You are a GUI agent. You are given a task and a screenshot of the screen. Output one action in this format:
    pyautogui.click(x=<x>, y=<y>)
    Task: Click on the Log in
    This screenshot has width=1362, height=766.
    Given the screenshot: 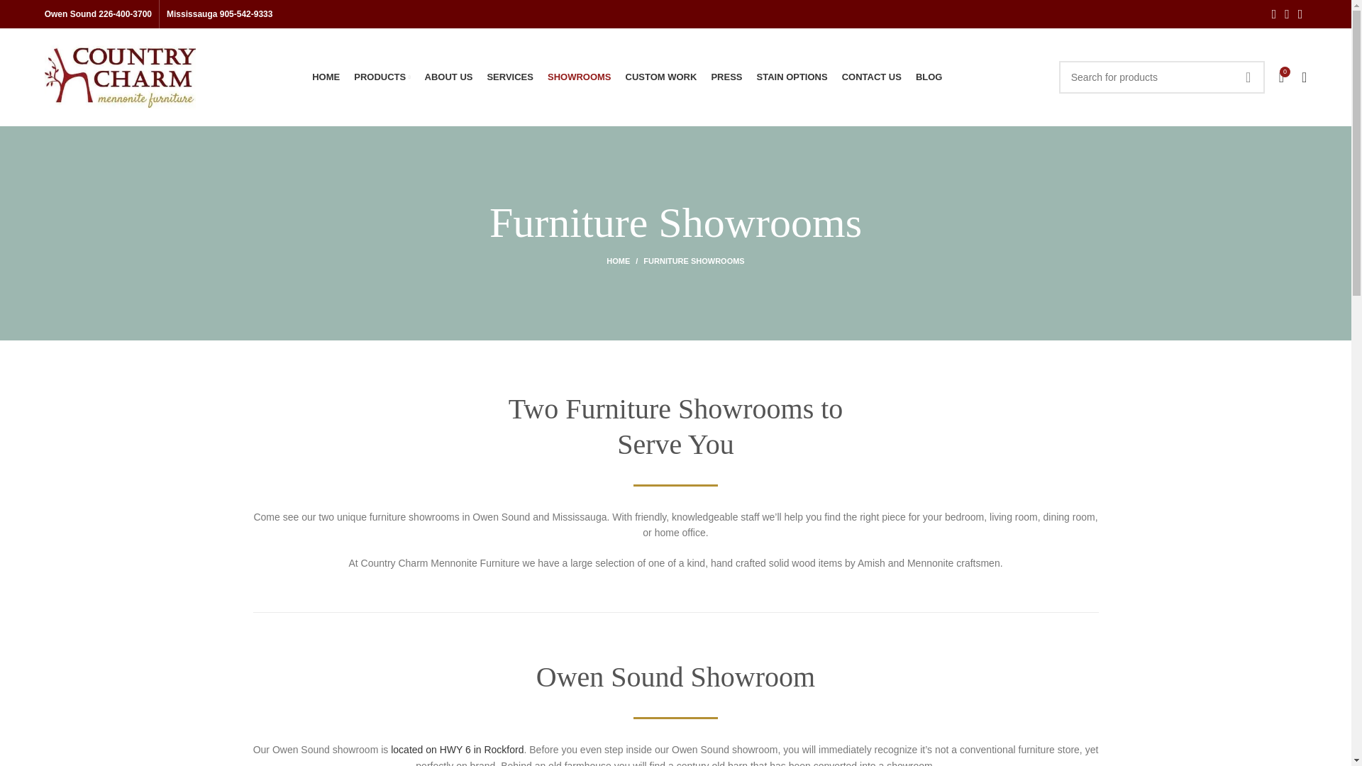 What is the action you would take?
    pyautogui.click(x=1189, y=303)
    